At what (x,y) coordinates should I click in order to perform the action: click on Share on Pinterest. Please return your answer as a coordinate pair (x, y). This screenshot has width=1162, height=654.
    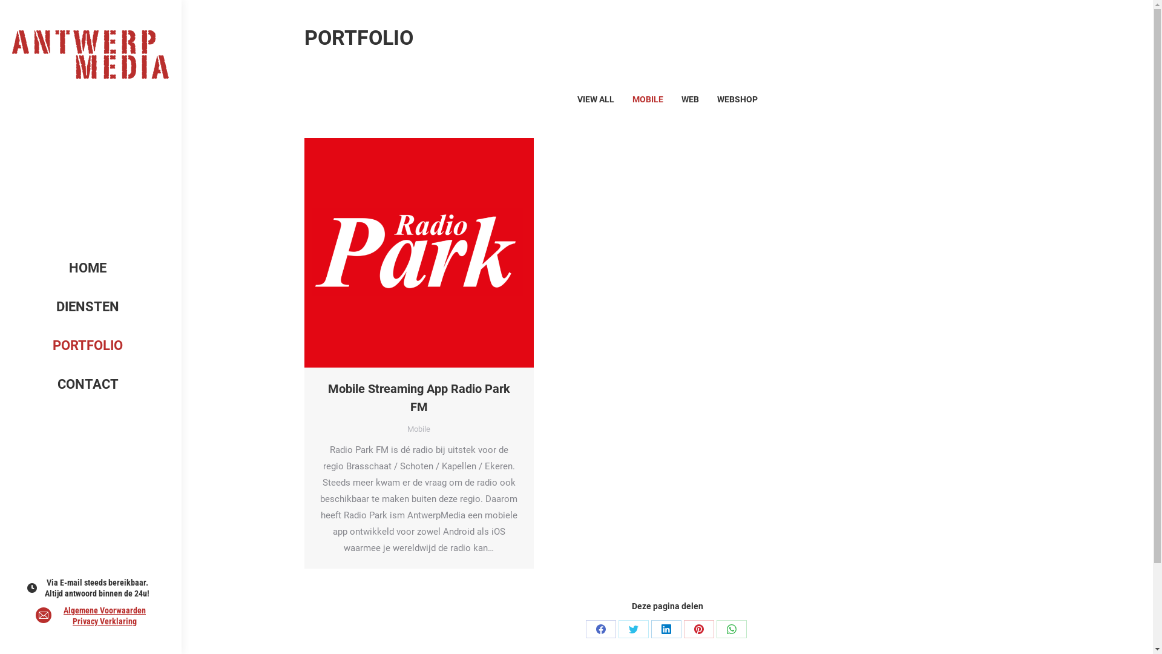
    Looking at the image, I should click on (699, 629).